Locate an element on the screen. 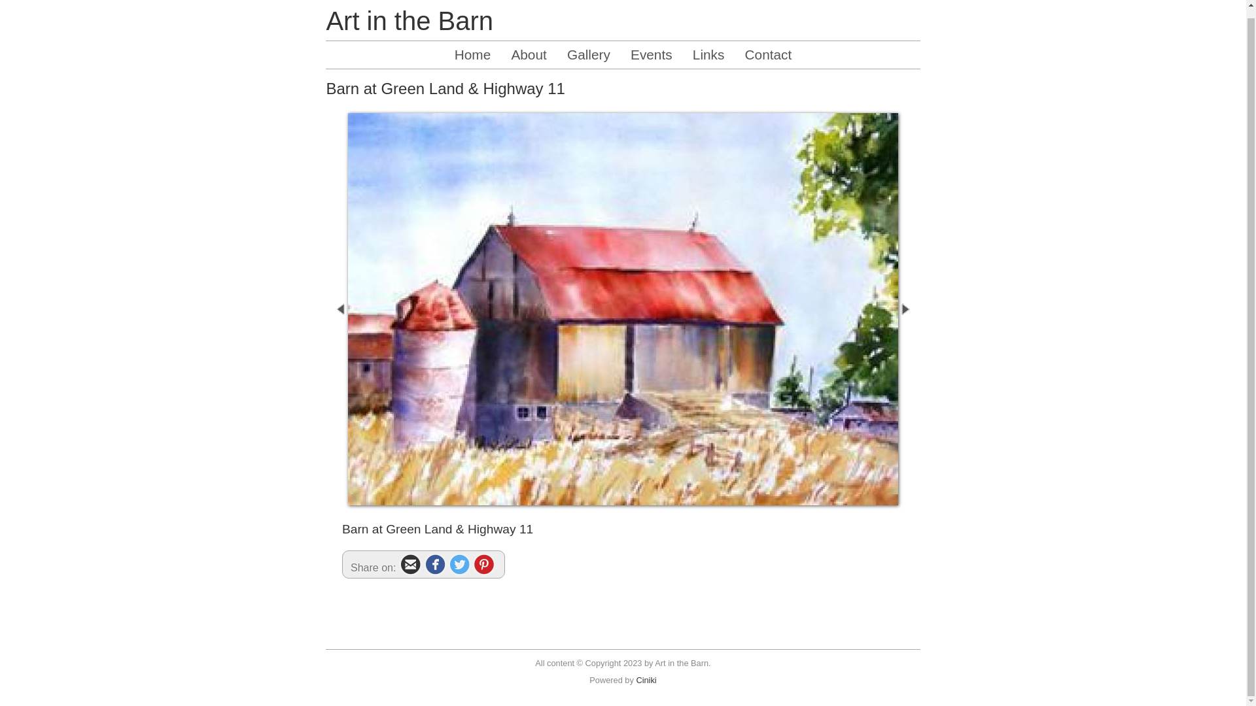 Image resolution: width=1256 pixels, height=706 pixels. Events is located at coordinates (652, 64).